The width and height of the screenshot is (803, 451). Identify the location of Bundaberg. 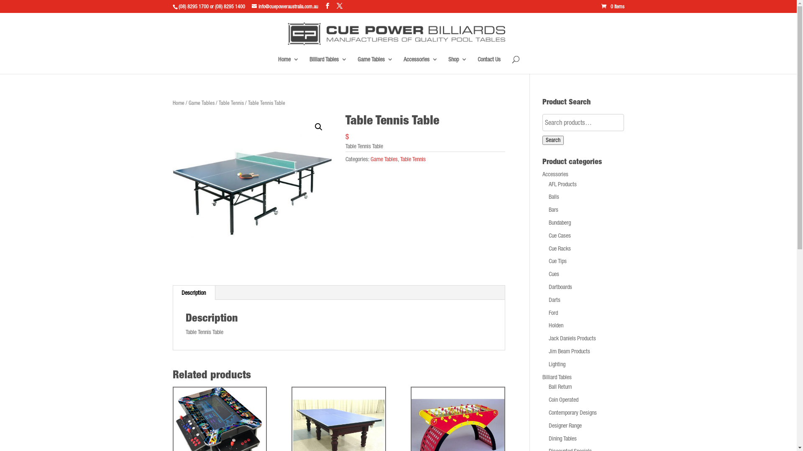
(560, 223).